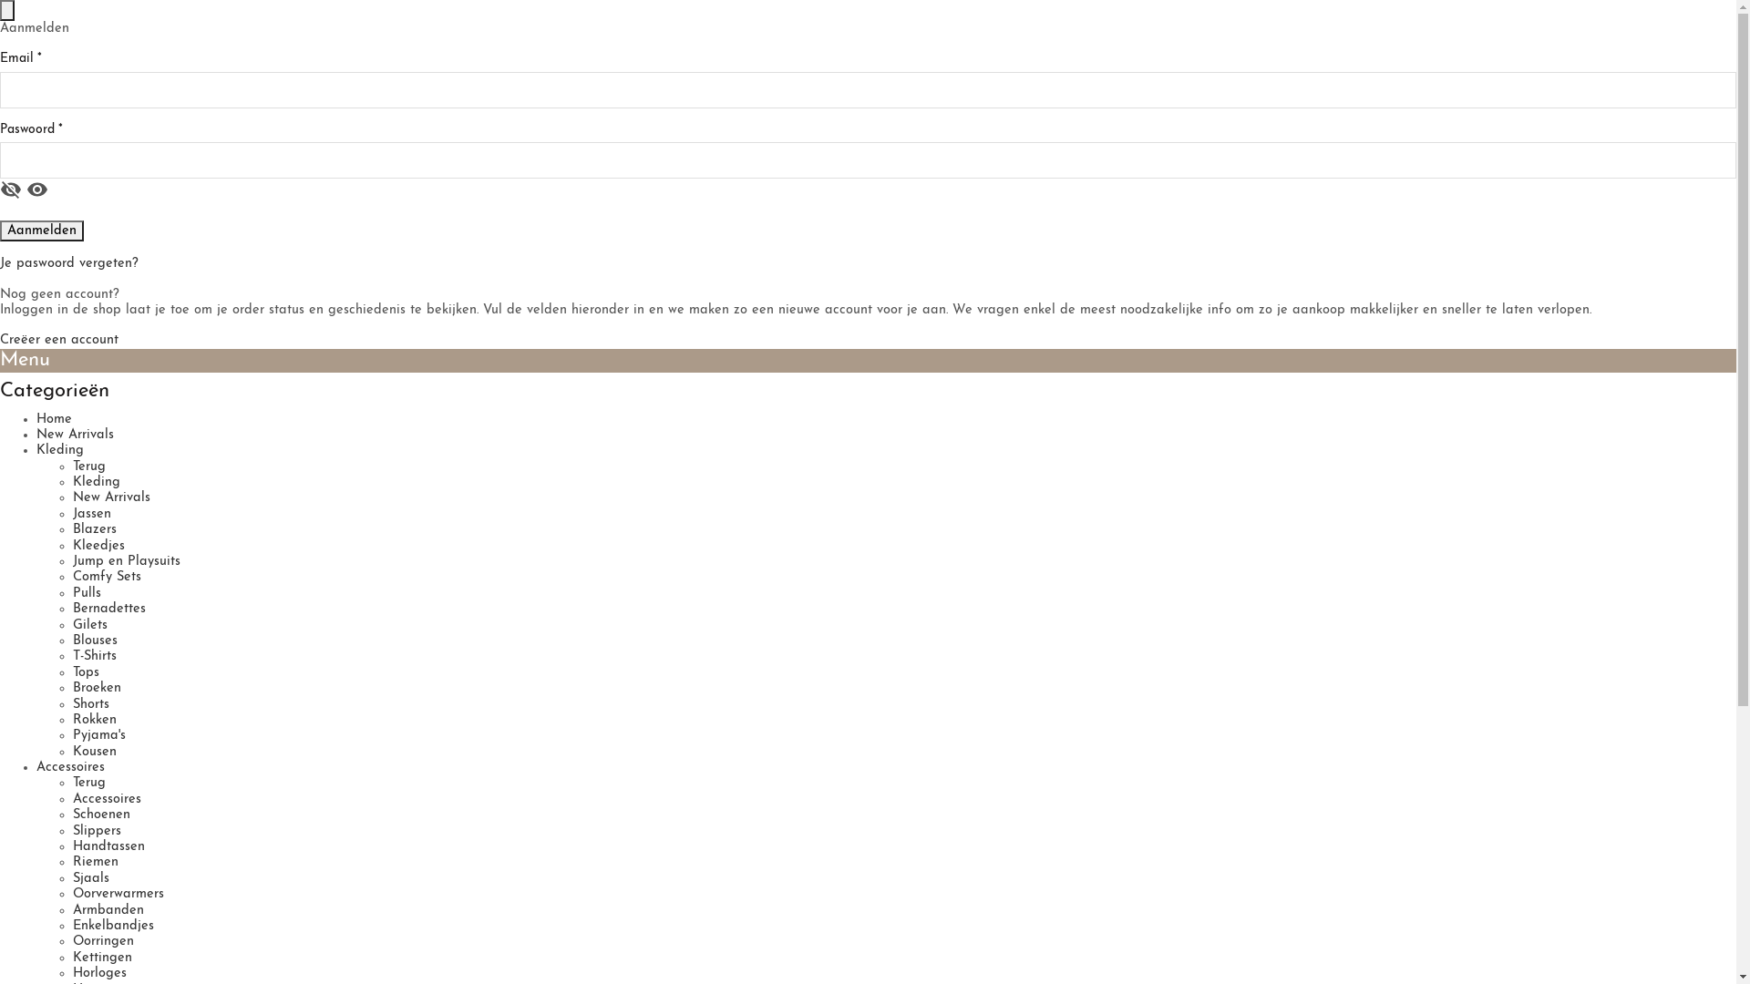 Image resolution: width=1750 pixels, height=984 pixels. Describe the element at coordinates (109, 847) in the screenshot. I see `Handtassen` at that location.